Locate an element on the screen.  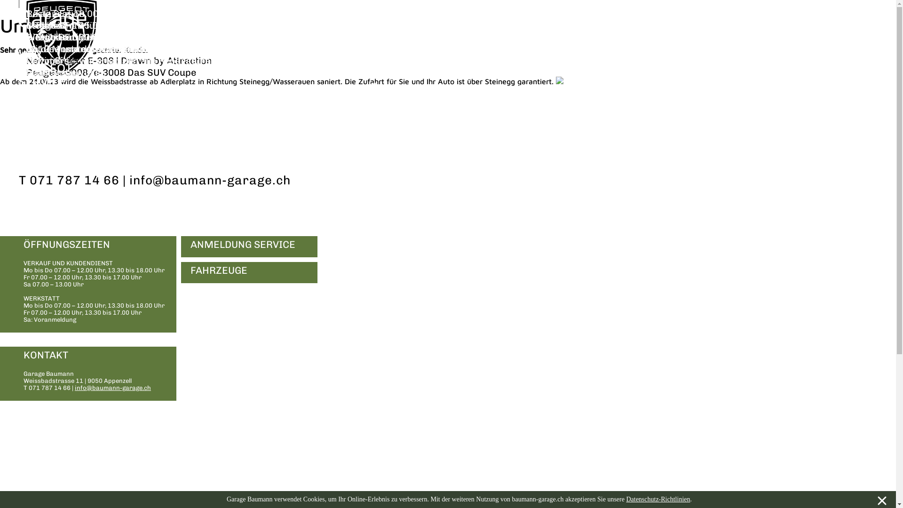
info@baumann-garage.ch is located at coordinates (210, 181).